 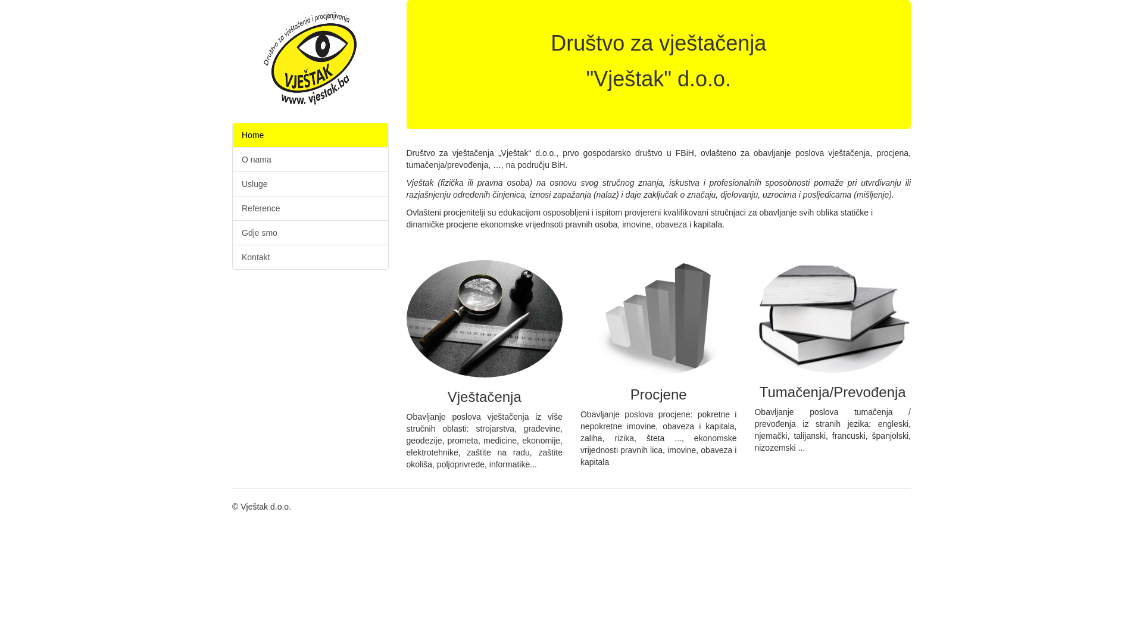 I want to click on Home, so click(x=311, y=135).